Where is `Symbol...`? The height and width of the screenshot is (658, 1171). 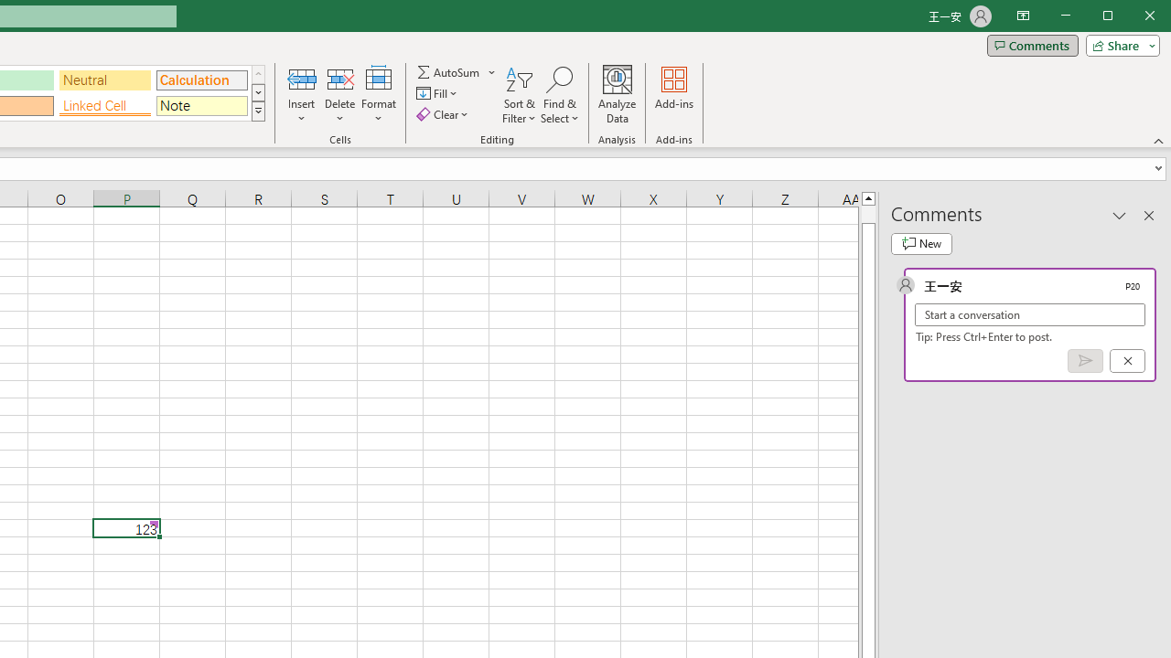 Symbol... is located at coordinates (296, 95).